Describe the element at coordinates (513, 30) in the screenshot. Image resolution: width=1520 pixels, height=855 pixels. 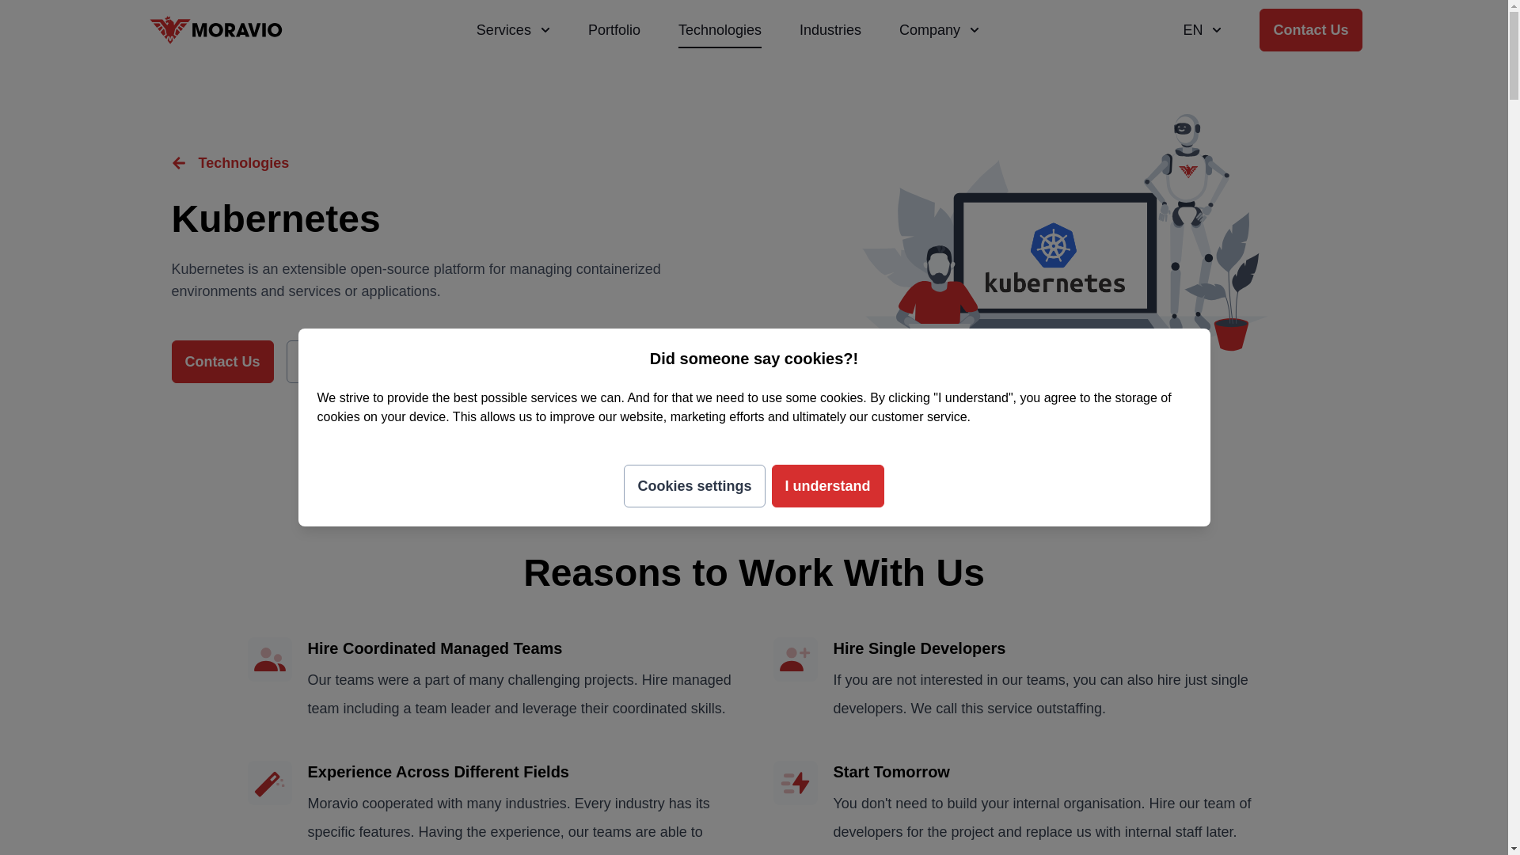
I see `Services` at that location.